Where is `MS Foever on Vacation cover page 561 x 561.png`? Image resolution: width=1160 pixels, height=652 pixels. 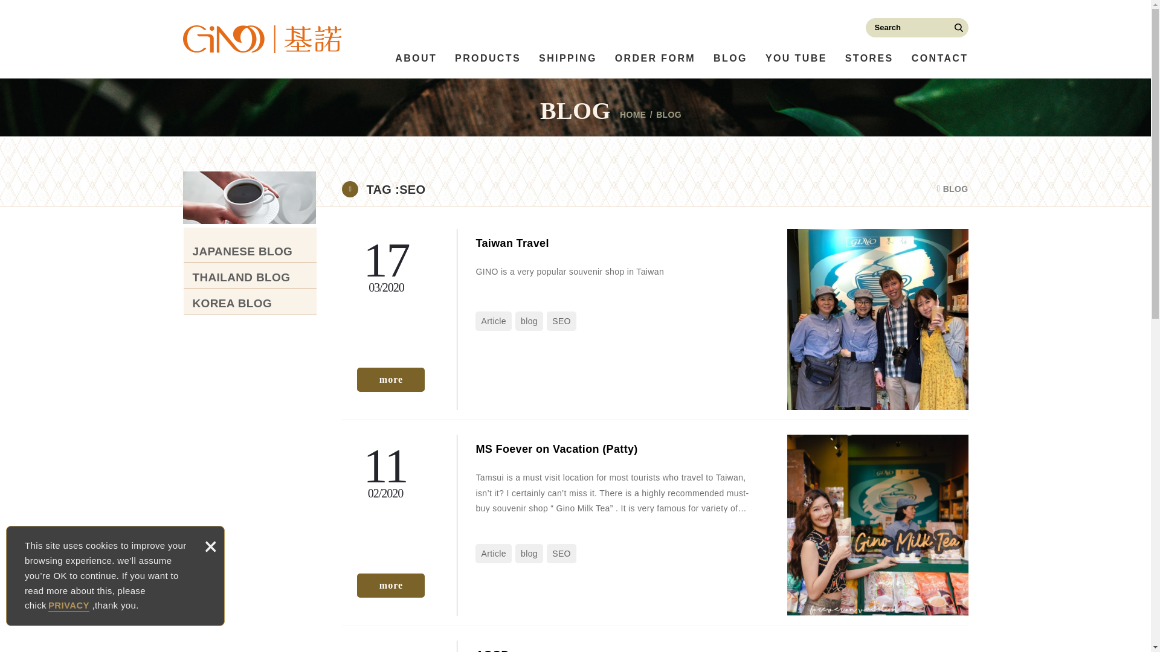 MS Foever on Vacation cover page 561 x 561.png is located at coordinates (877, 525).